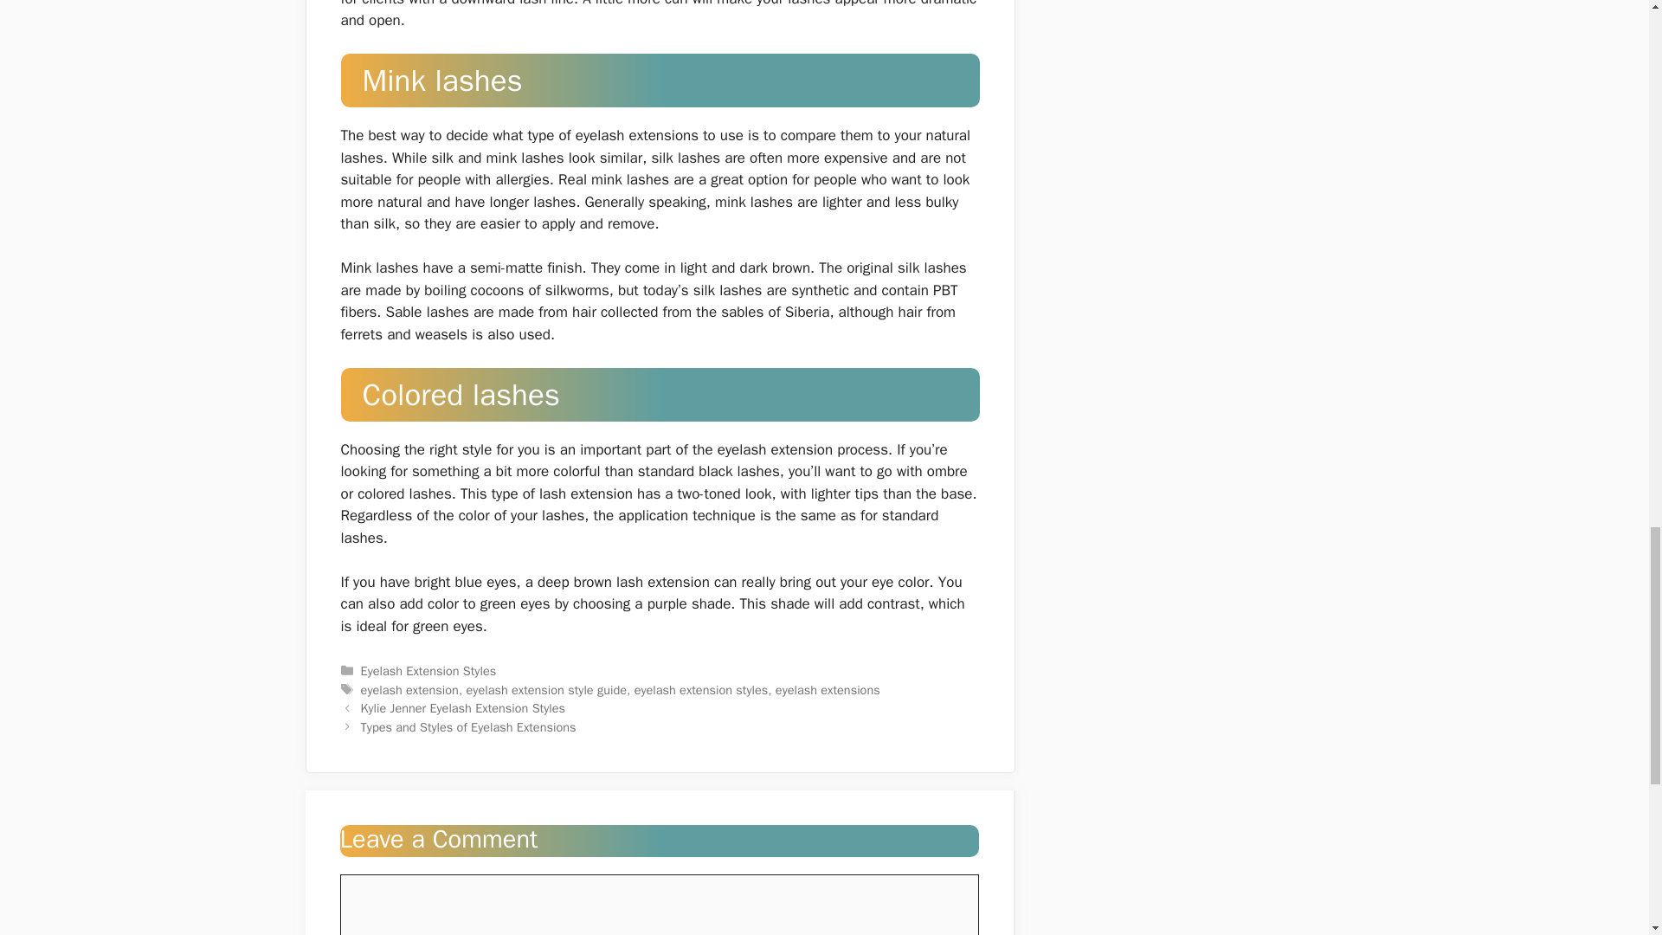 The image size is (1662, 935). I want to click on eyelash extensions, so click(828, 689).